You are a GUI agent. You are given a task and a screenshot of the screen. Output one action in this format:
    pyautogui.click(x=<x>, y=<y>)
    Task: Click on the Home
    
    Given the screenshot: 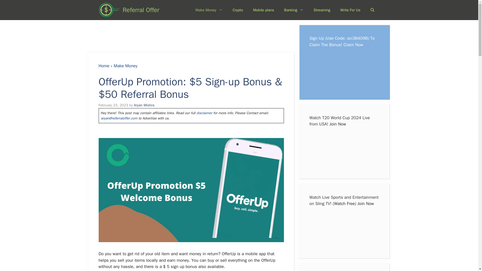 What is the action you would take?
    pyautogui.click(x=104, y=66)
    